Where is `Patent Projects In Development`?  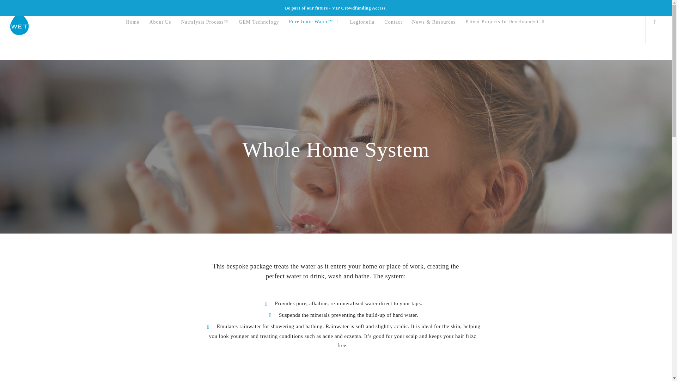 Patent Projects In Development is located at coordinates (506, 22).